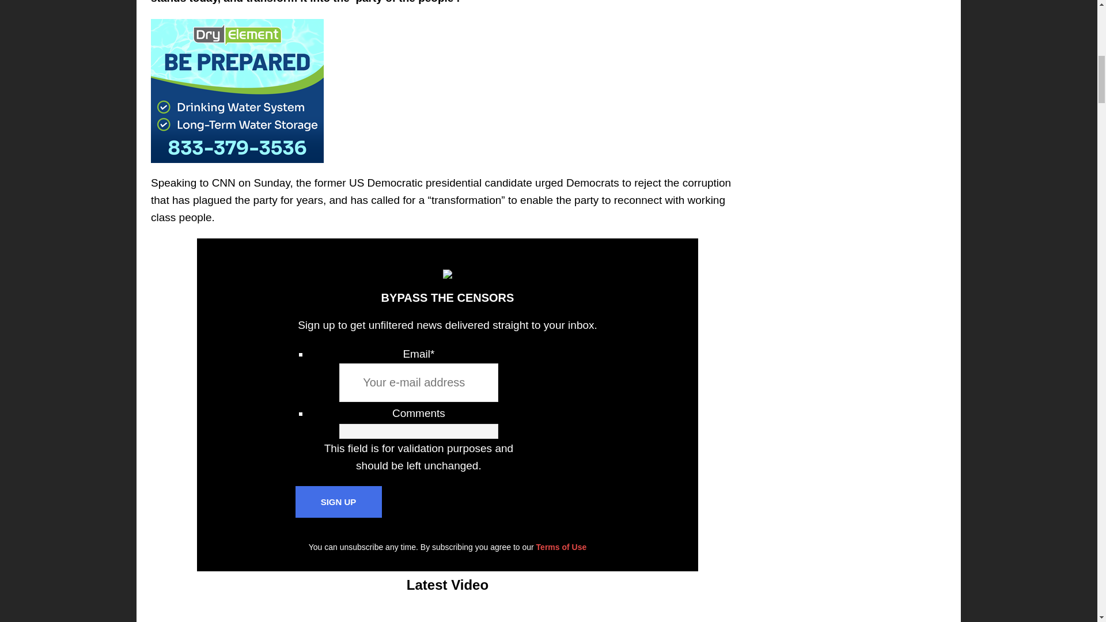 This screenshot has width=1106, height=622. Describe the element at coordinates (338, 501) in the screenshot. I see `SIGN UP` at that location.